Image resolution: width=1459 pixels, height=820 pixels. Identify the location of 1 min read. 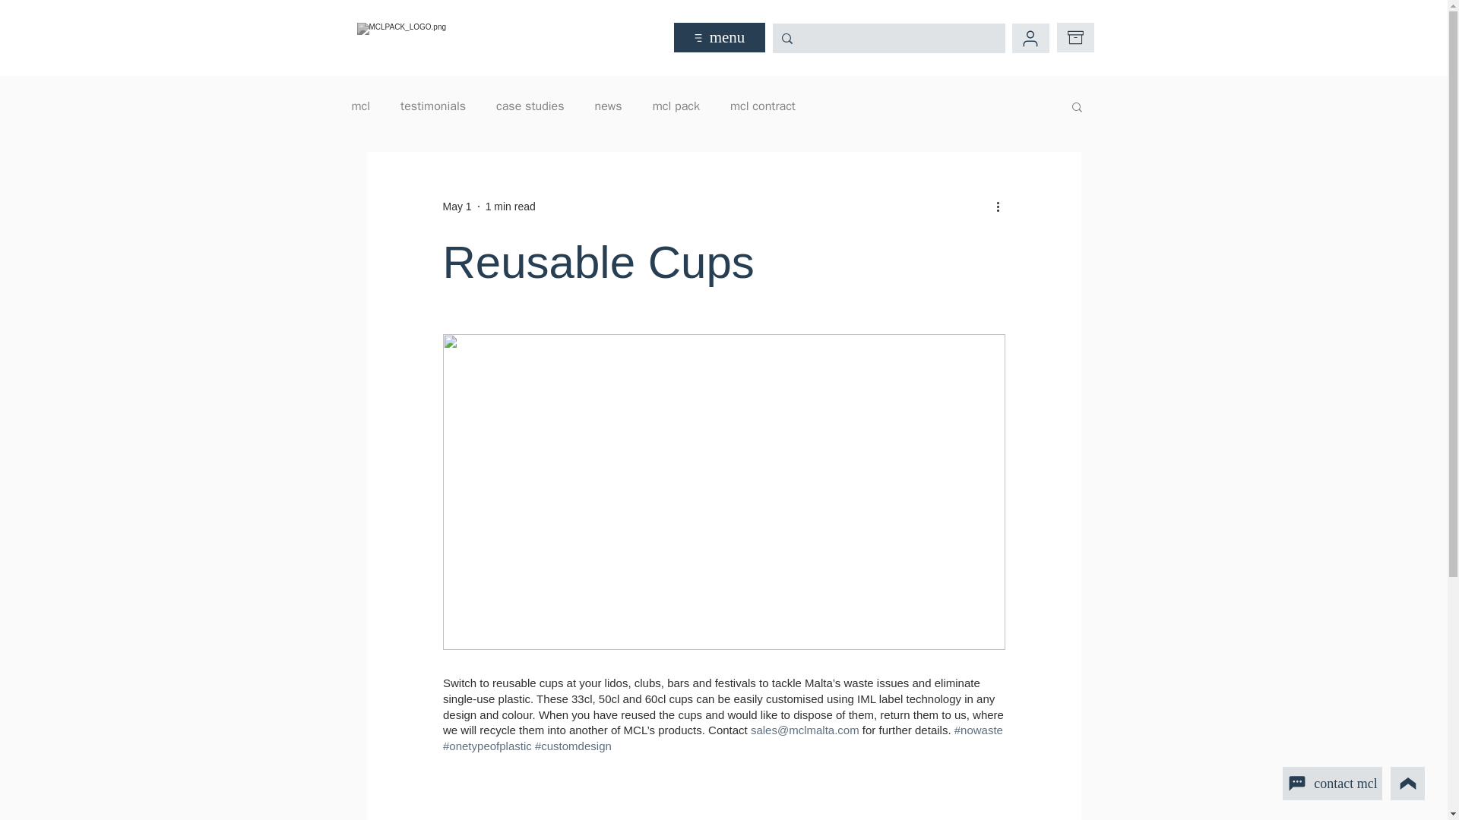
(511, 206).